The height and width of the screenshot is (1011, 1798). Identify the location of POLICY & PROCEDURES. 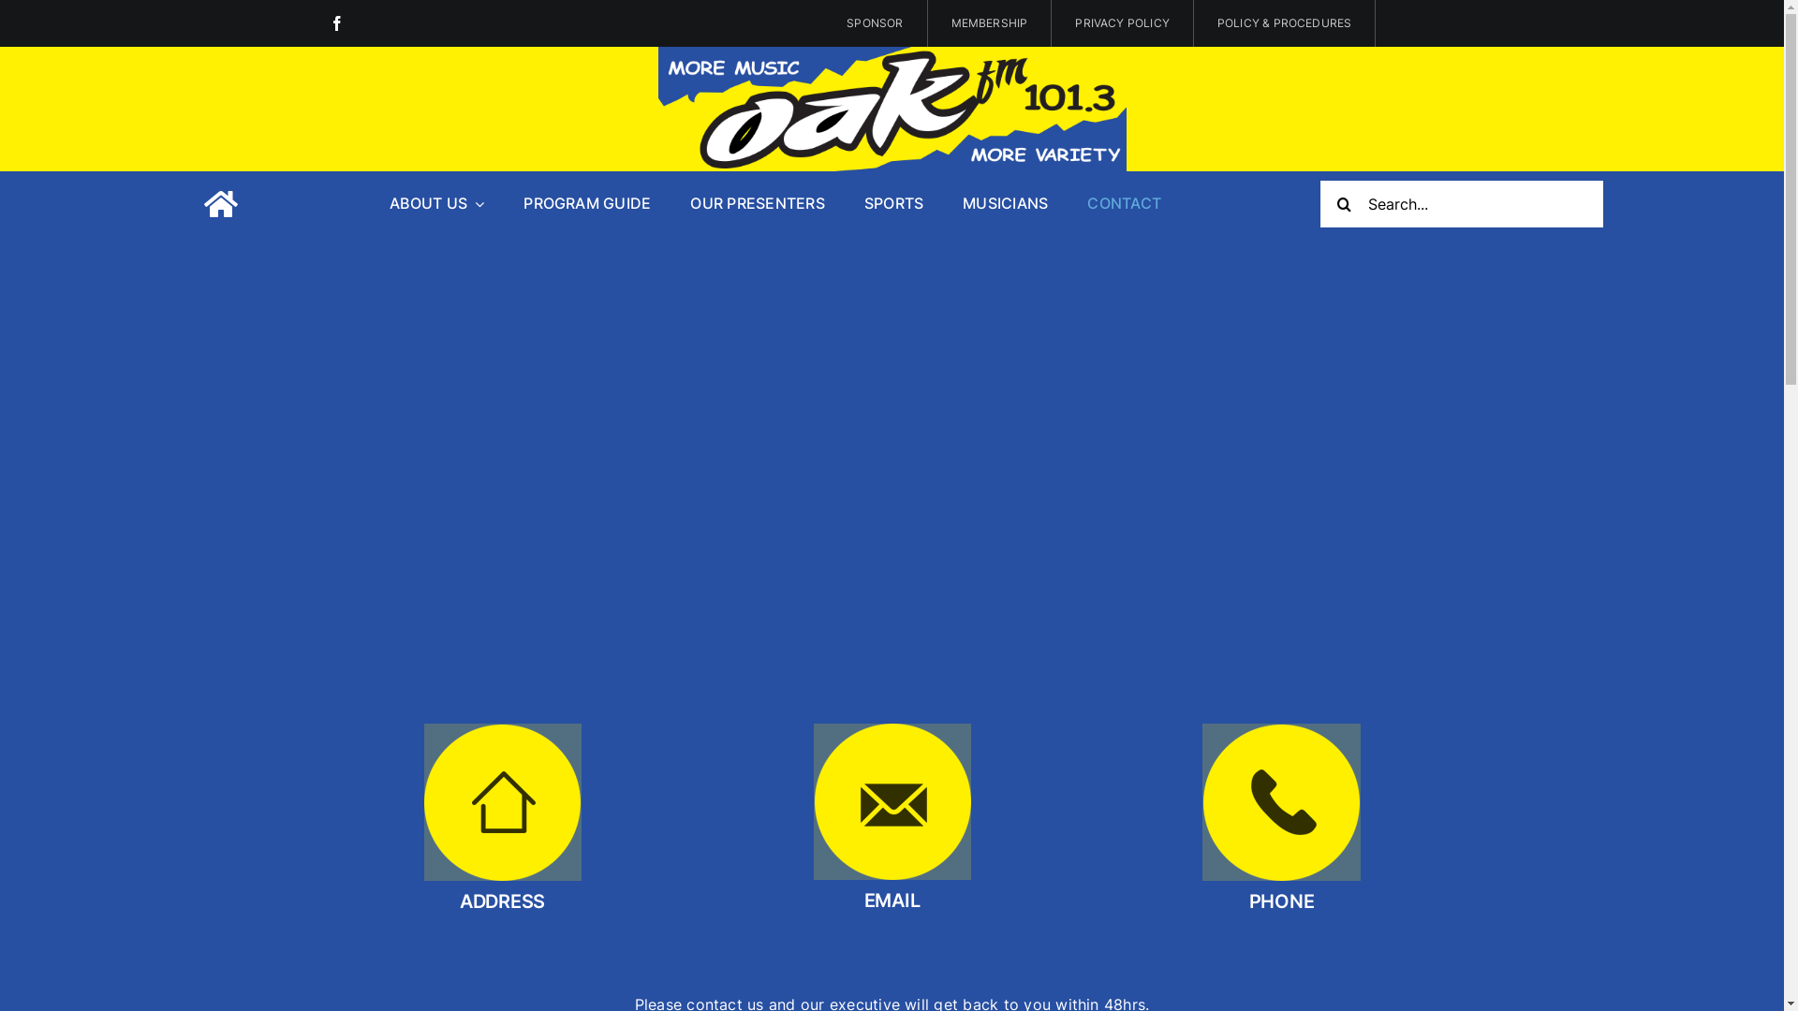
(1285, 23).